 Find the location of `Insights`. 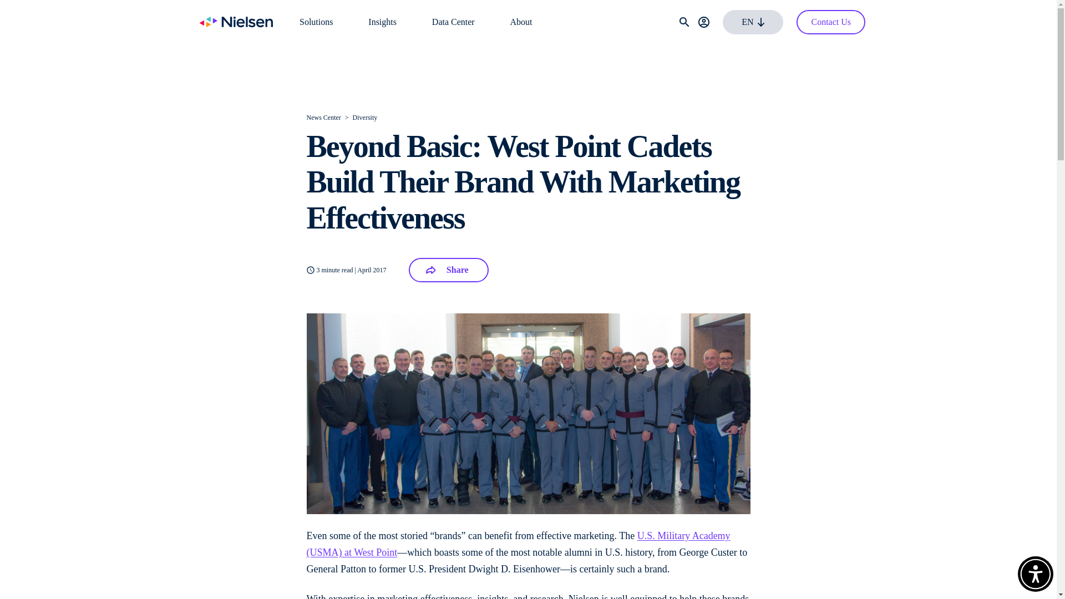

Insights is located at coordinates (382, 22).